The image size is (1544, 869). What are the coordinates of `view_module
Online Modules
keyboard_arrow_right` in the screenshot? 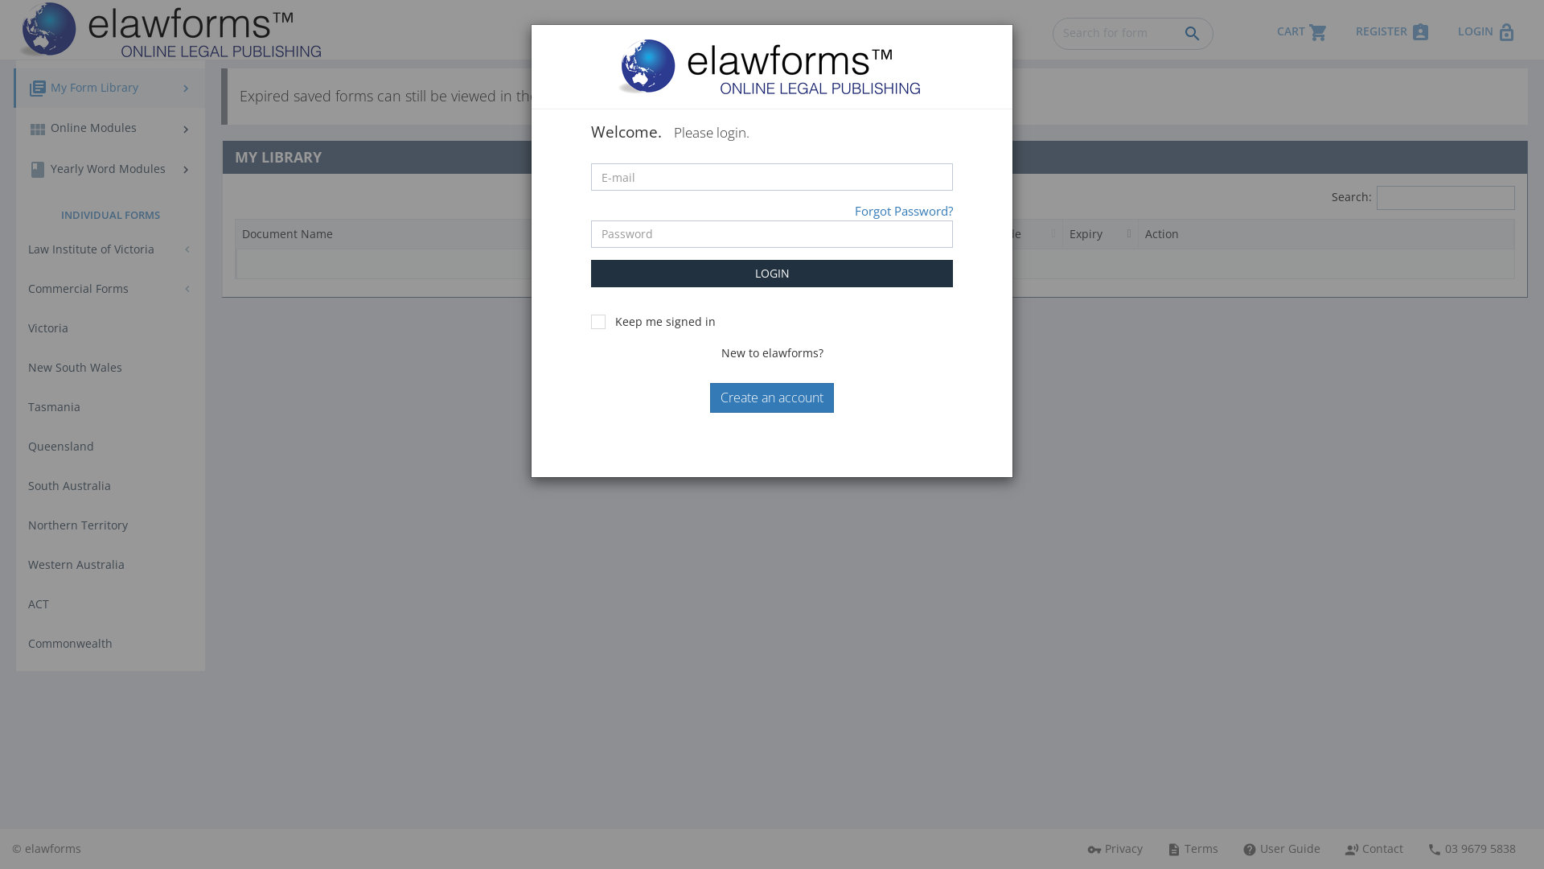 It's located at (111, 129).